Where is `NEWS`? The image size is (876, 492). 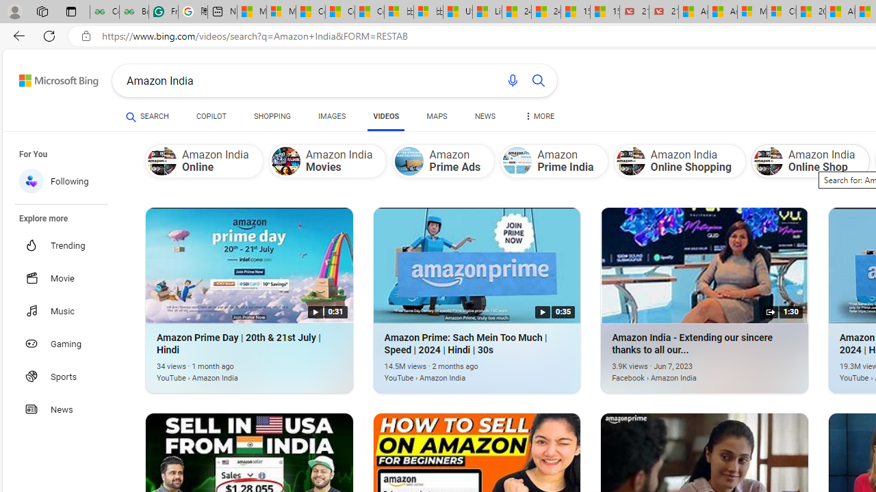
NEWS is located at coordinates (485, 119).